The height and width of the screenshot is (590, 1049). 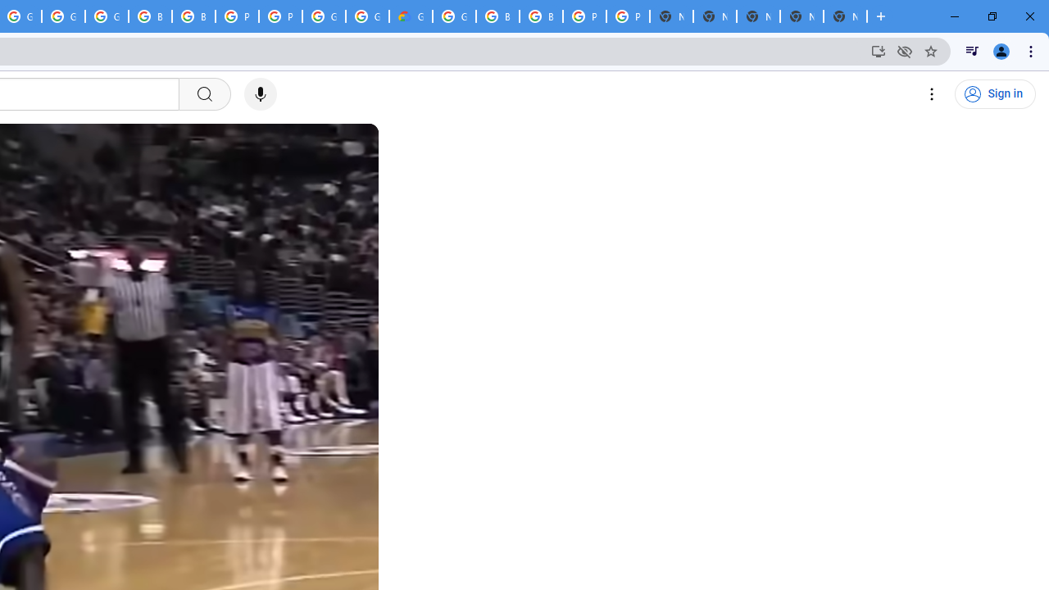 I want to click on Control your music, videos, and more, so click(x=972, y=51).